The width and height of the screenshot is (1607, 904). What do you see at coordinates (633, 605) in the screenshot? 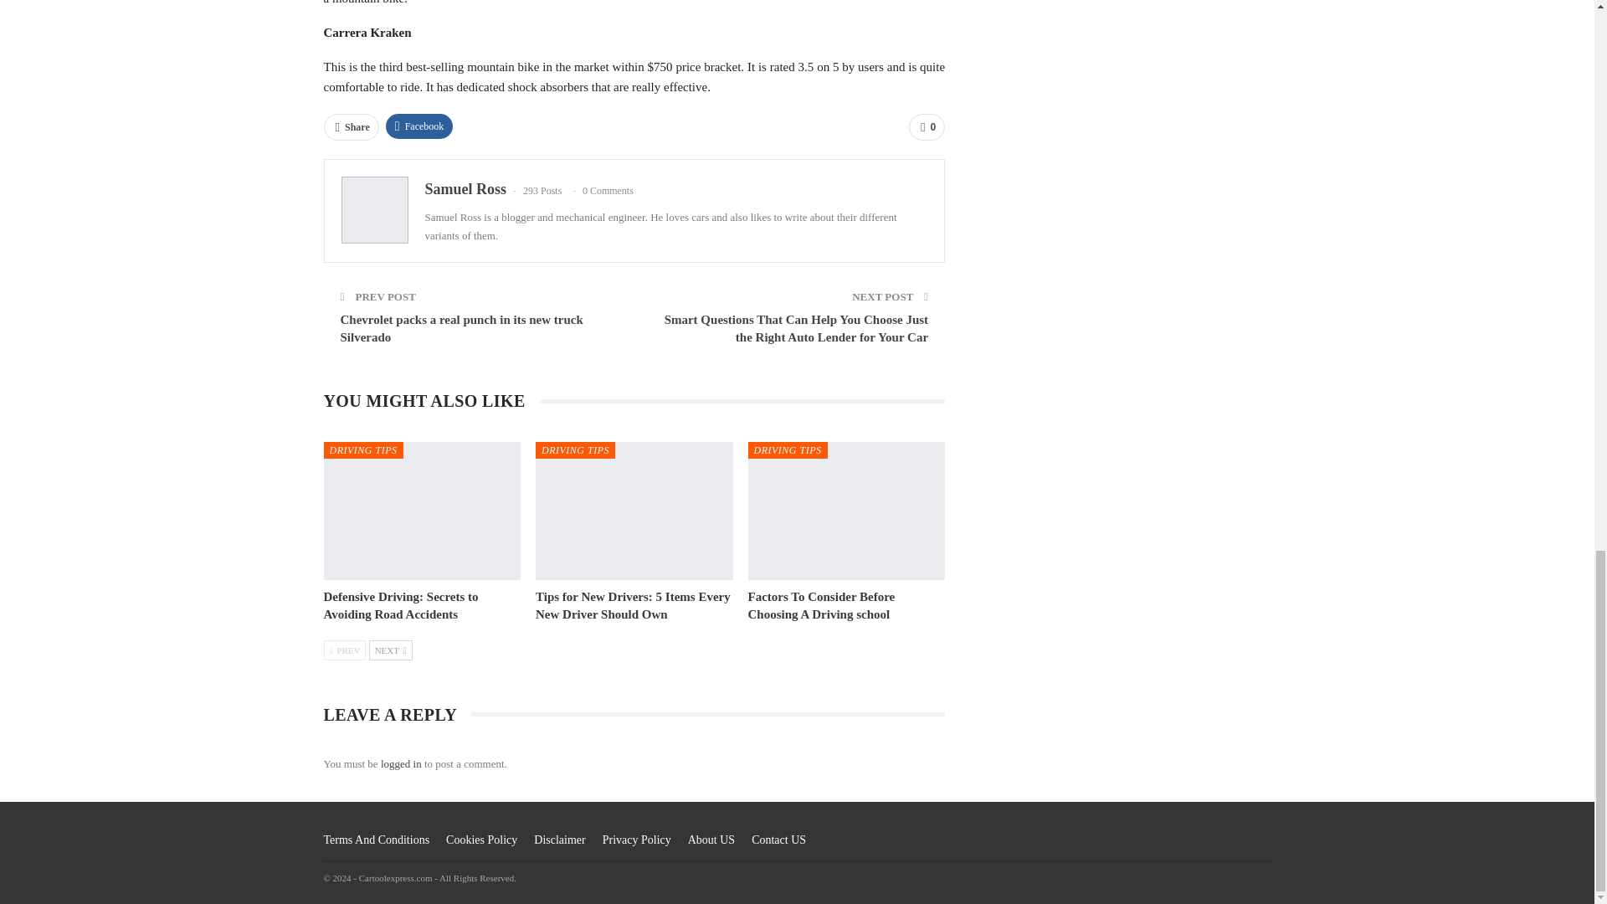
I see `Tips for New Drivers: 5 Items Every New Driver Should Own` at bounding box center [633, 605].